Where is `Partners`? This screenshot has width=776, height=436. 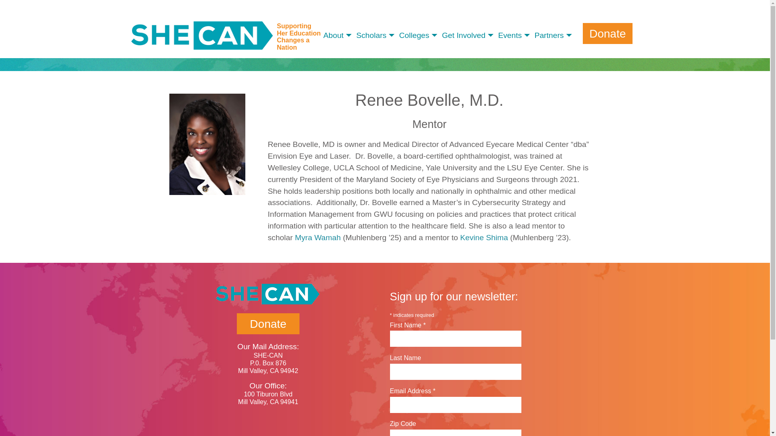 Partners is located at coordinates (555, 36).